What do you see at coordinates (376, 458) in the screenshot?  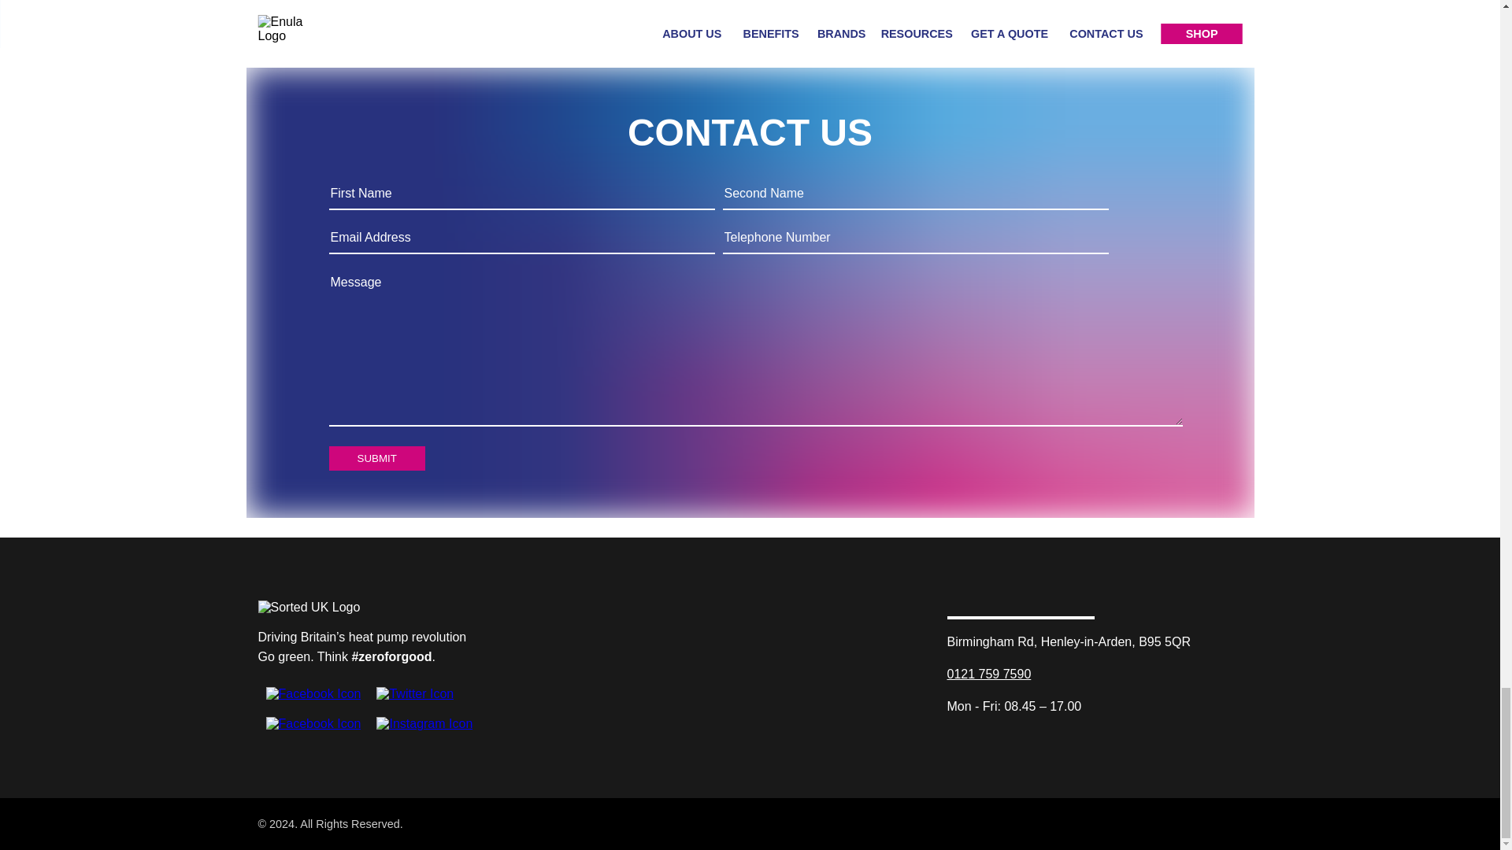 I see `SUBMIT` at bounding box center [376, 458].